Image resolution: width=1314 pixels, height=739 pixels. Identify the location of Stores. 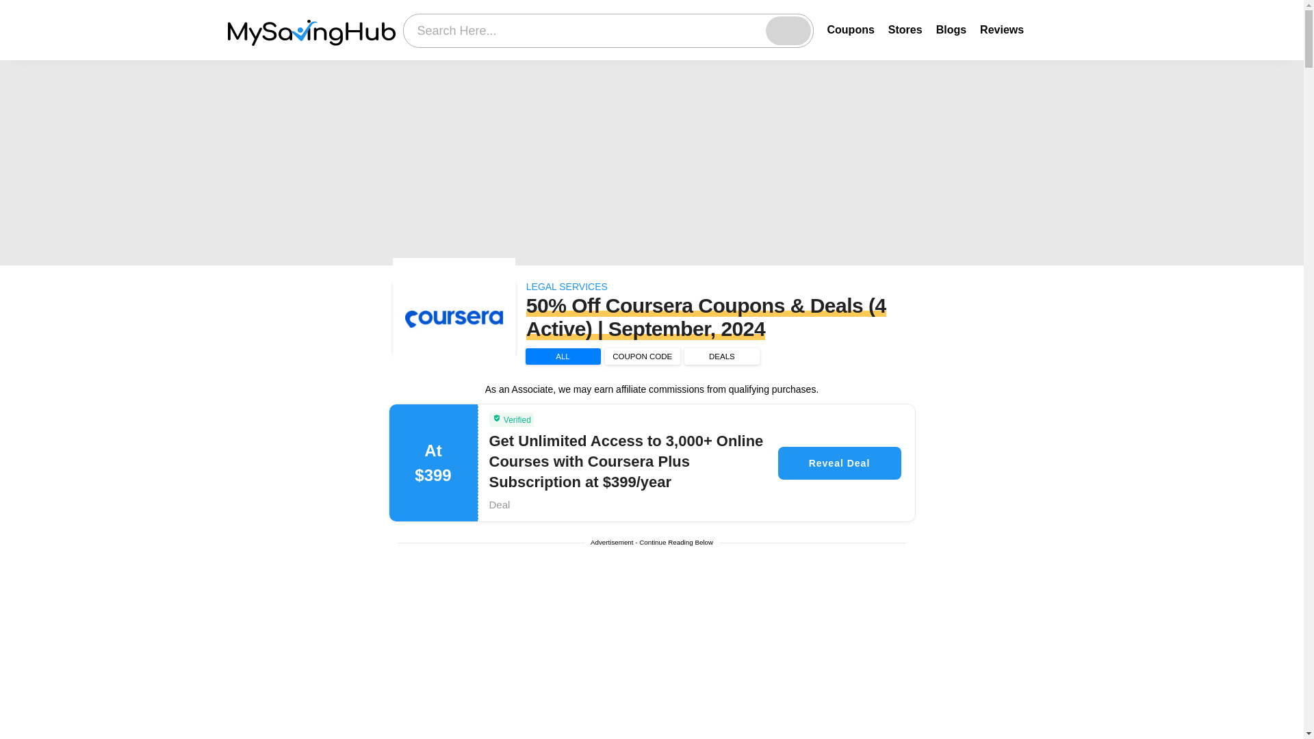
(905, 29).